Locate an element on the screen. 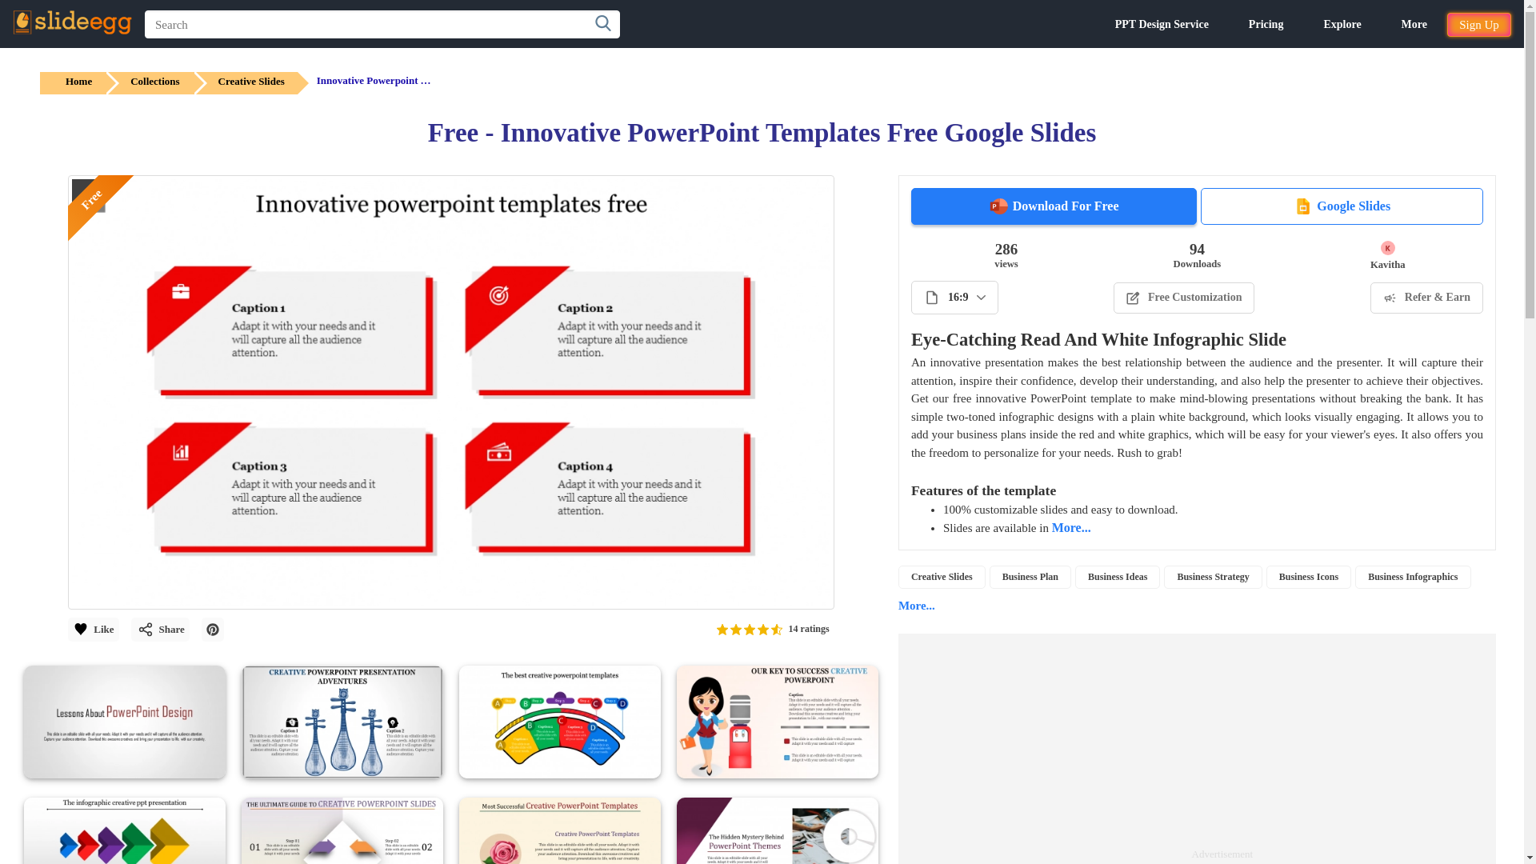 The image size is (1536, 864). Explore is located at coordinates (1342, 24).